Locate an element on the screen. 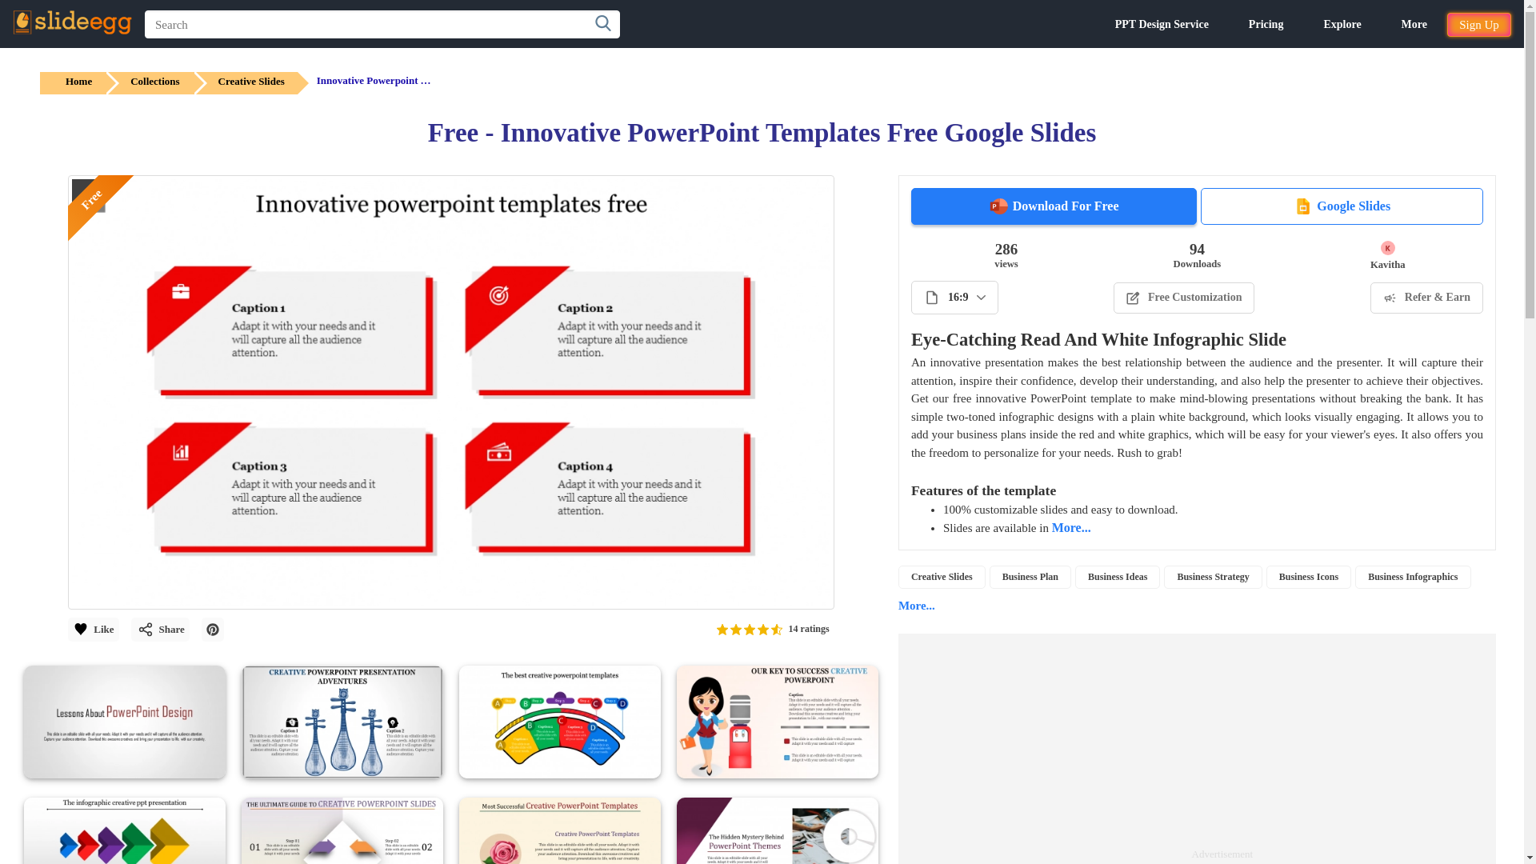 The image size is (1536, 864). Explore is located at coordinates (1342, 24).